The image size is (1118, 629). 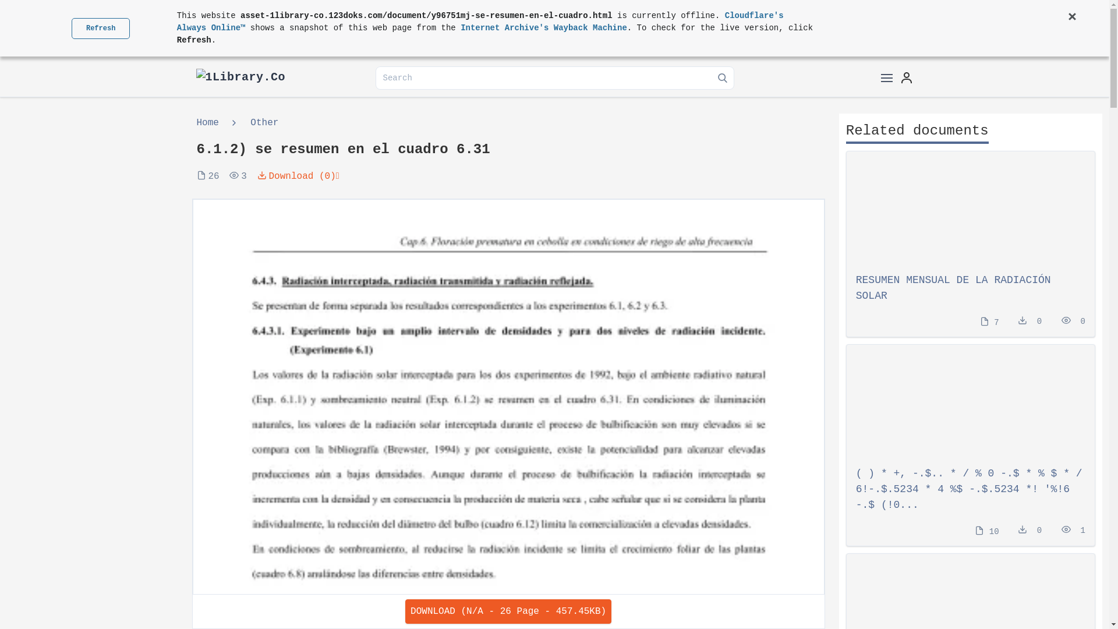 I want to click on Download (0), so click(x=295, y=176).